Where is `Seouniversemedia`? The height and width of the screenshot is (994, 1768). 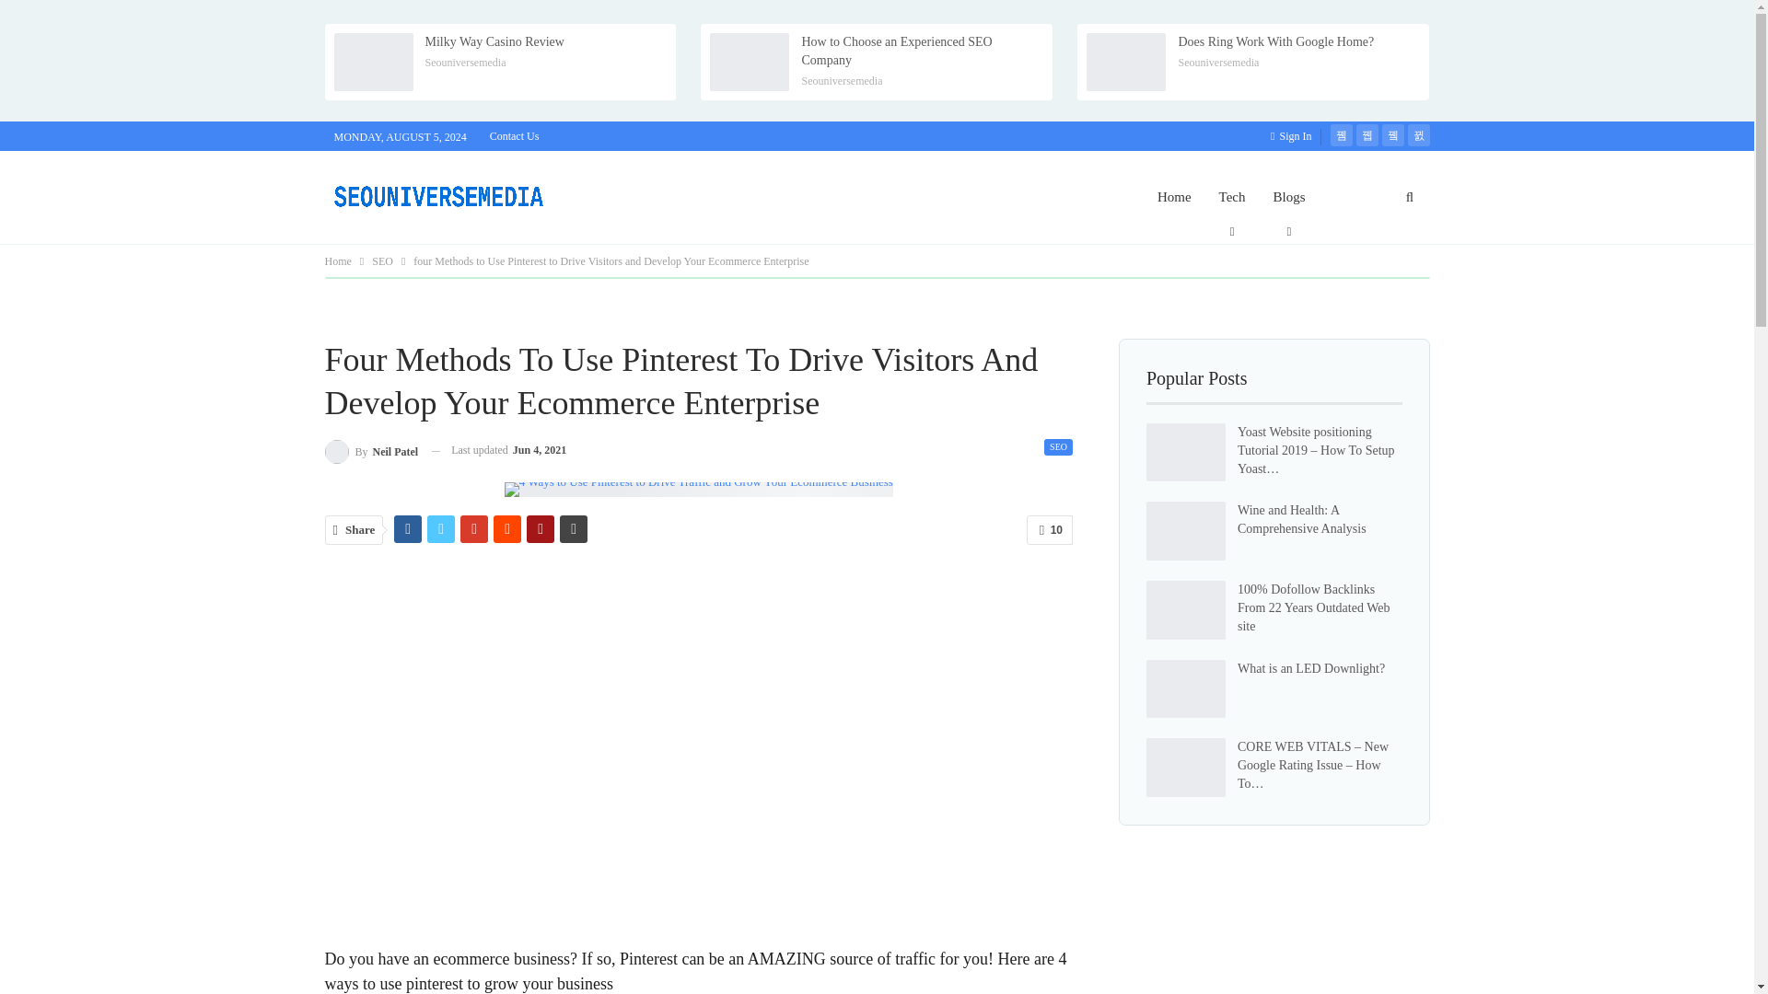
Seouniversemedia is located at coordinates (842, 81).